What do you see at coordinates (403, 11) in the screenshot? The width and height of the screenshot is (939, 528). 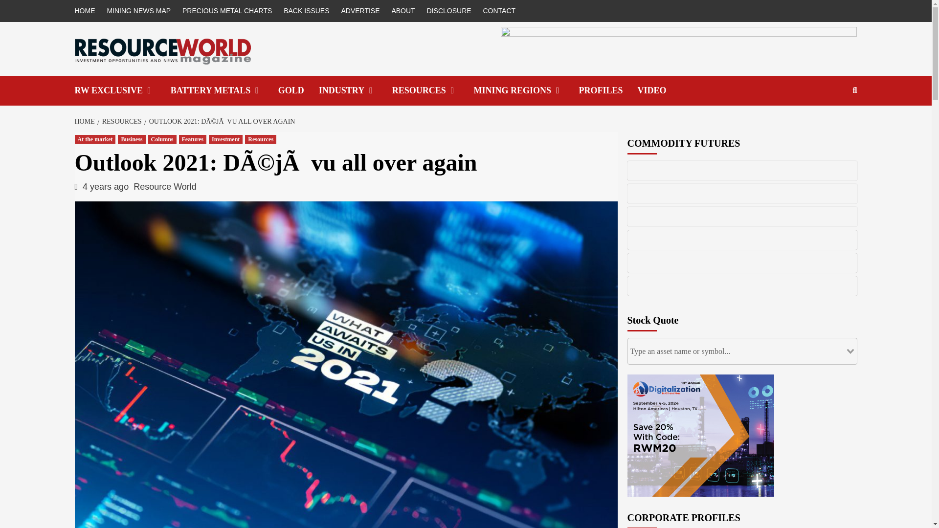 I see `ABOUT` at bounding box center [403, 11].